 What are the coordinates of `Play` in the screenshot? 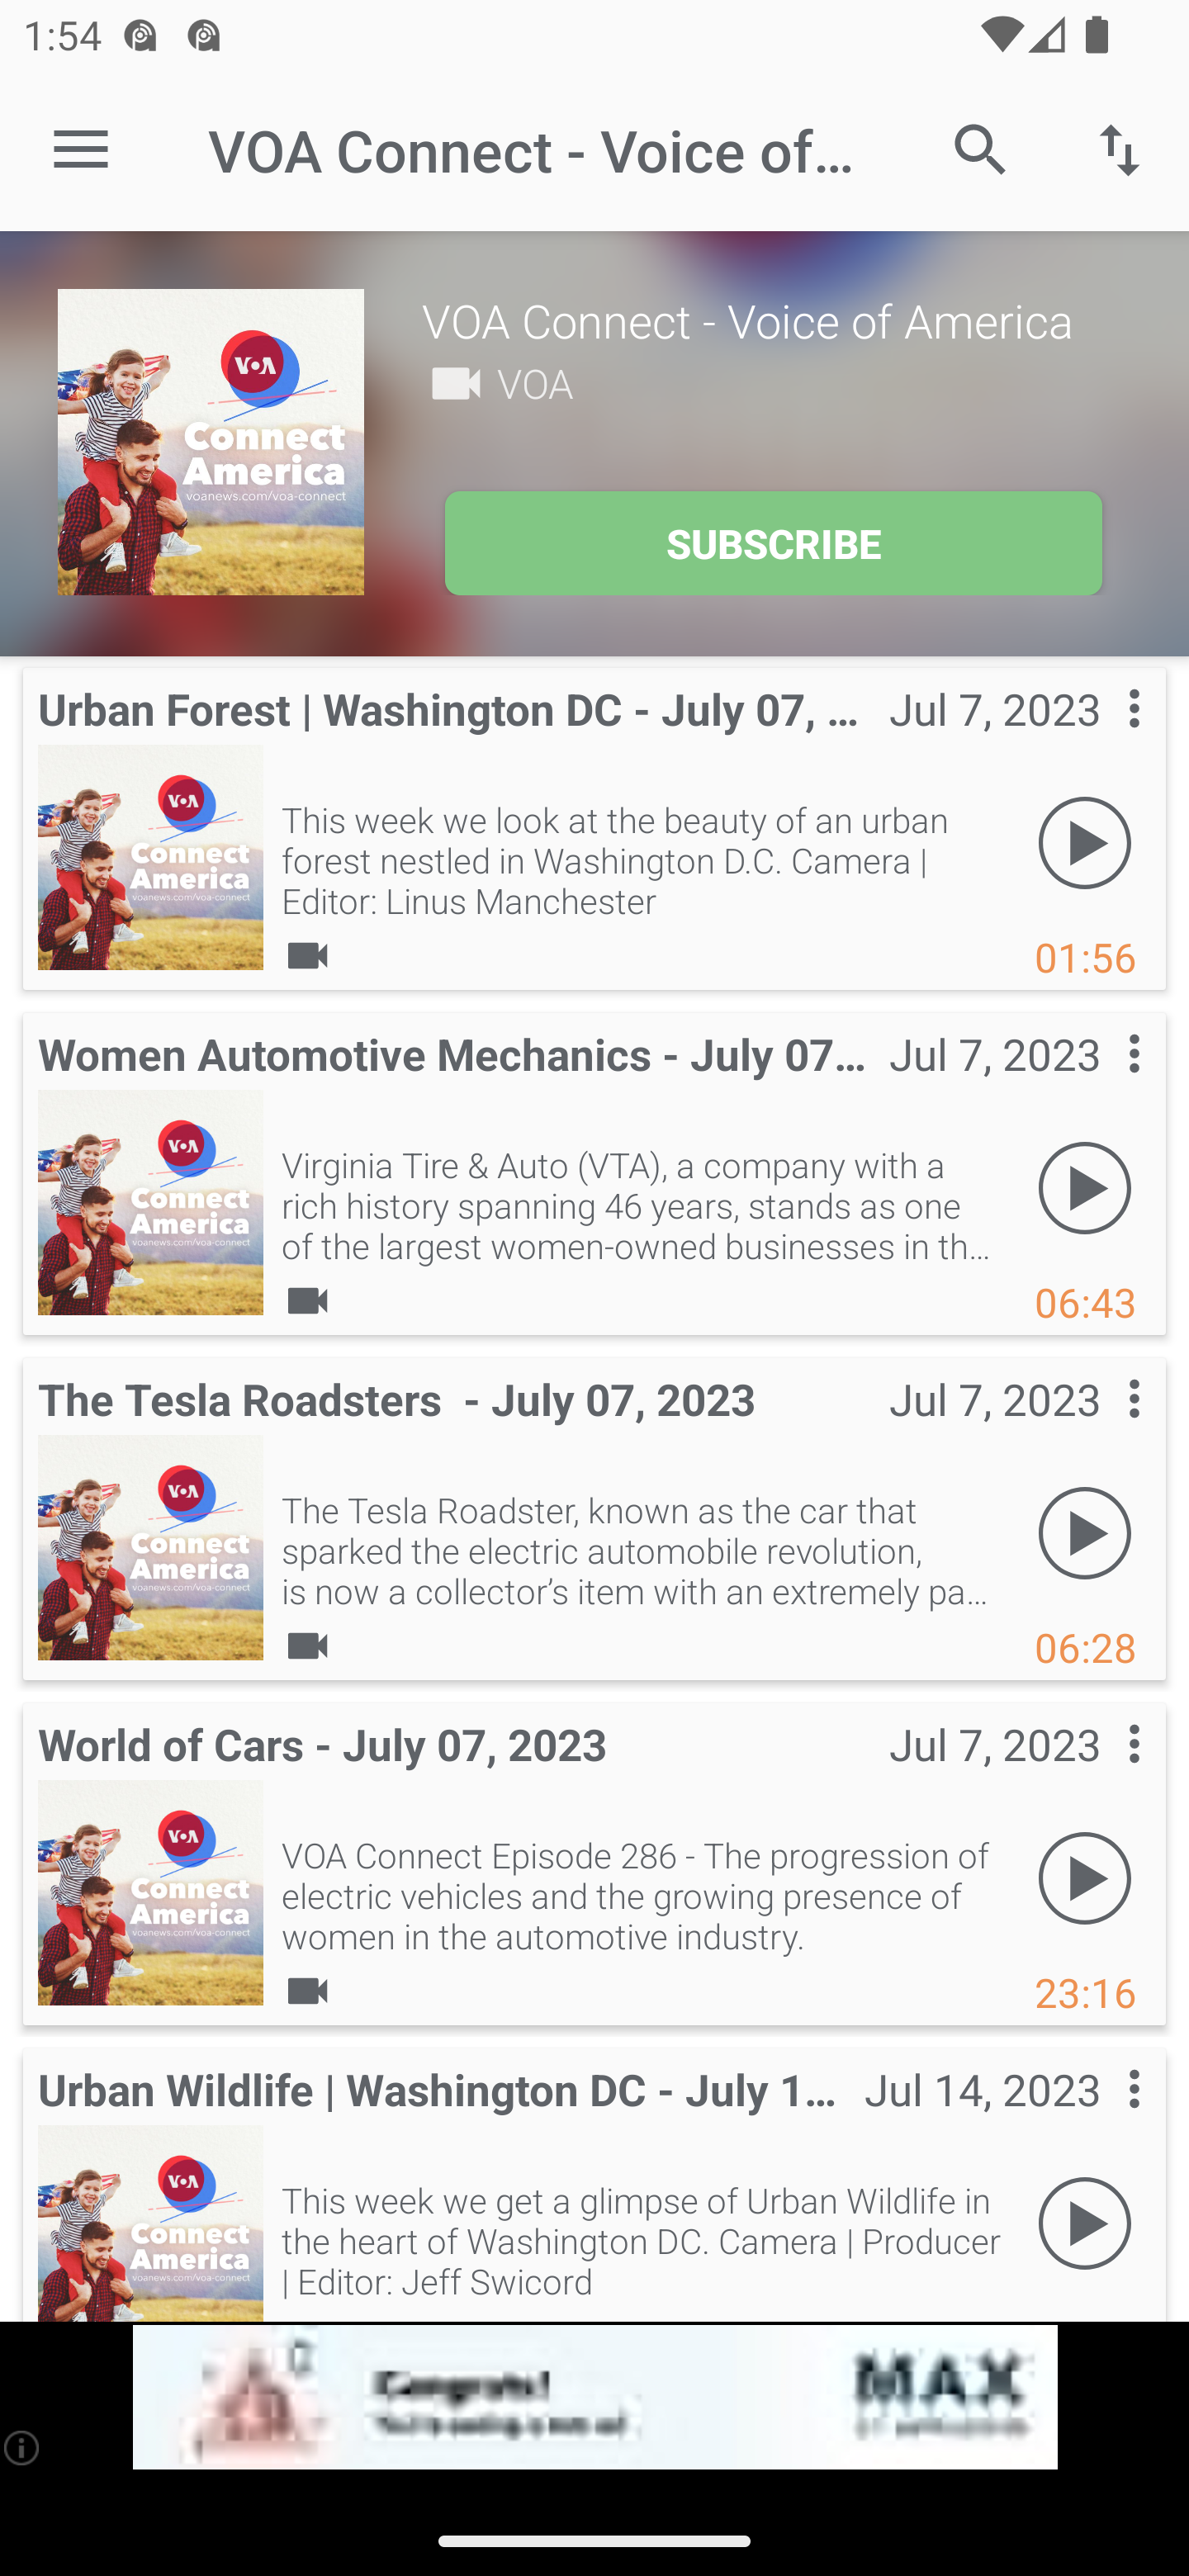 It's located at (1085, 2224).